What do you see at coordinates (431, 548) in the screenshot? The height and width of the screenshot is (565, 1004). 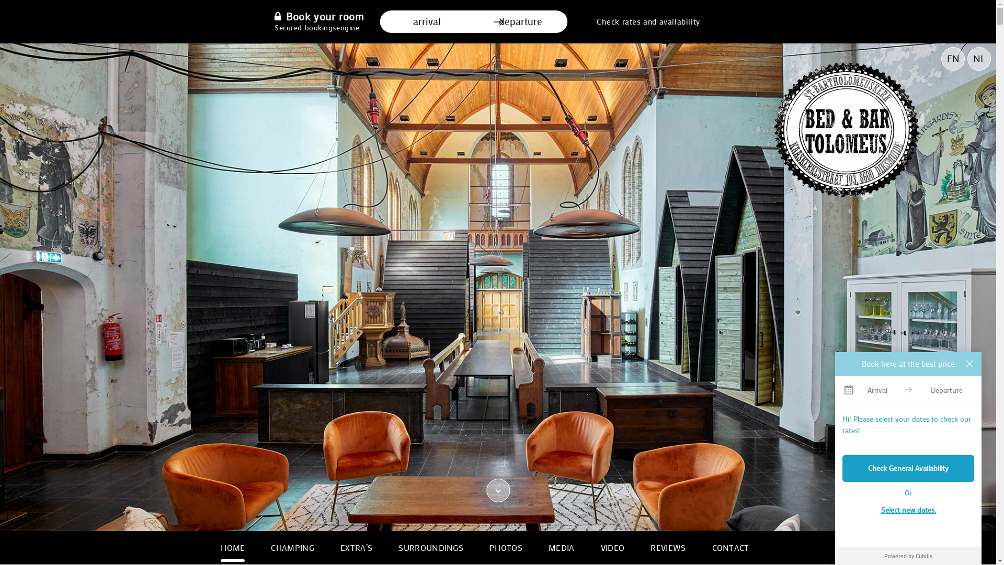 I see `SURROUNDINGS` at bounding box center [431, 548].